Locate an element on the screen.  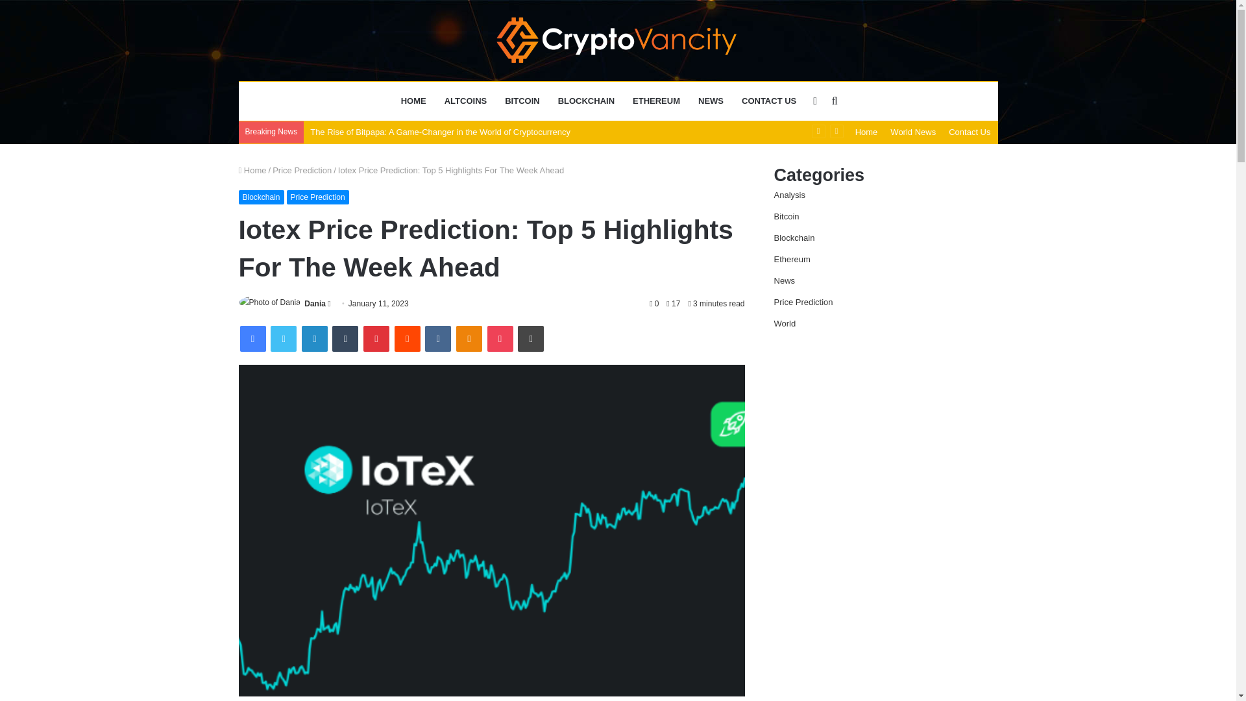
Contact Us is located at coordinates (970, 132).